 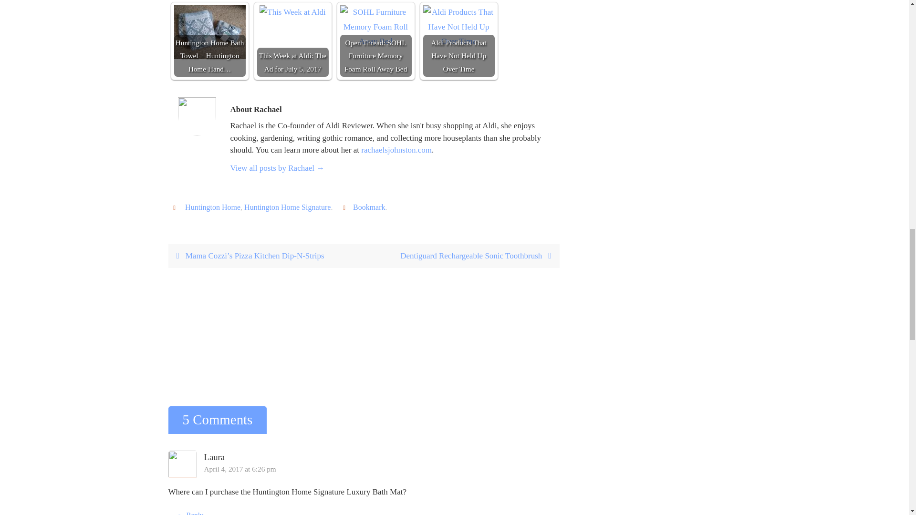 I want to click on Open Thread: SOHL Furniture Memory Foam Roll Away Bed, so click(x=375, y=27).